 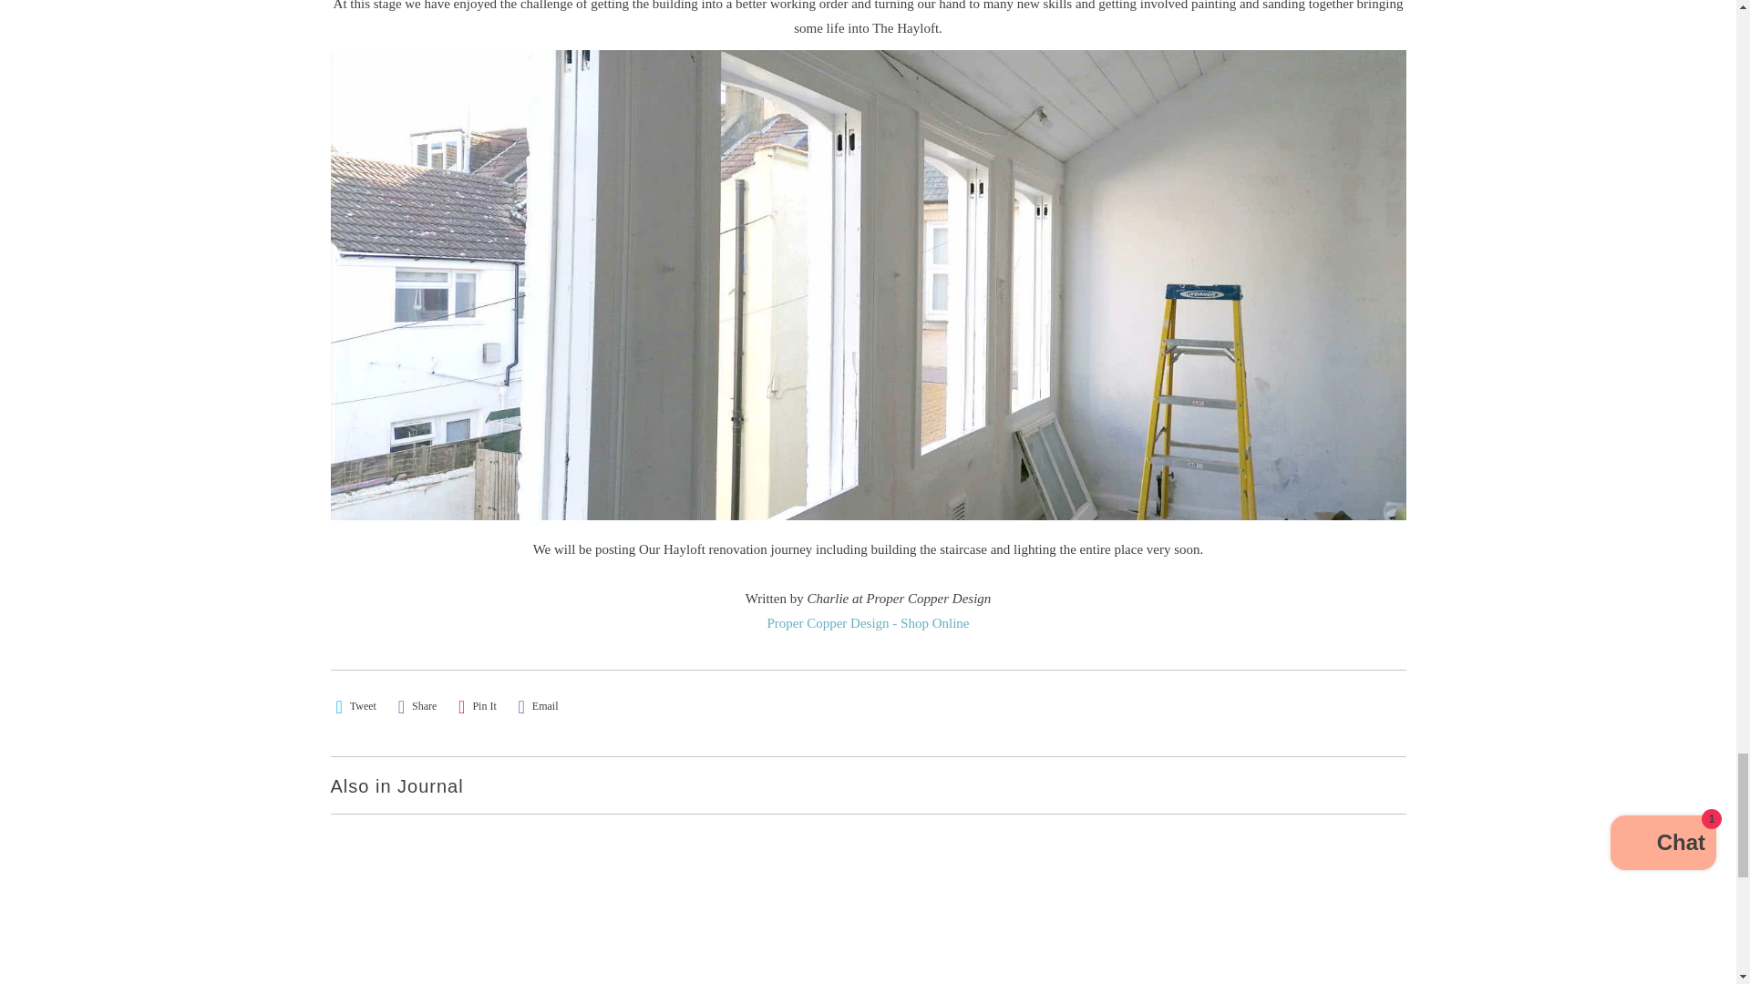 I want to click on Share this on Facebook, so click(x=417, y=706).